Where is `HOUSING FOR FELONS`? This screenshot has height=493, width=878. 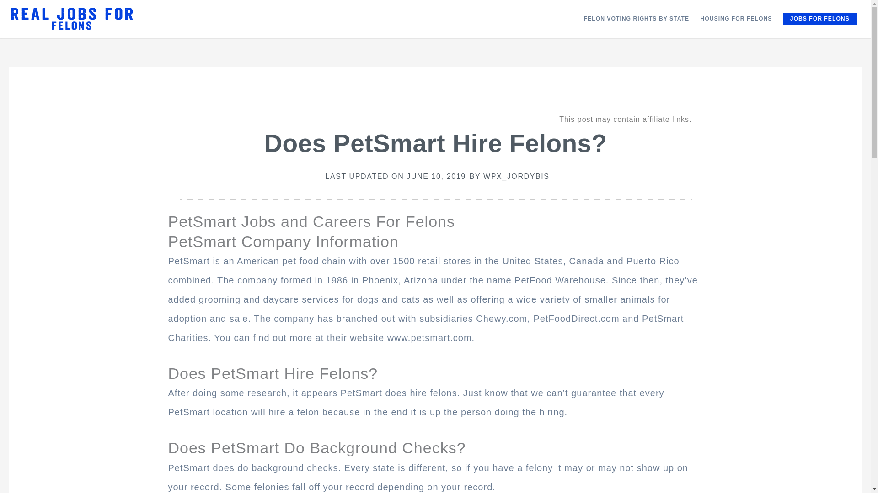 HOUSING FOR FELONS is located at coordinates (735, 18).